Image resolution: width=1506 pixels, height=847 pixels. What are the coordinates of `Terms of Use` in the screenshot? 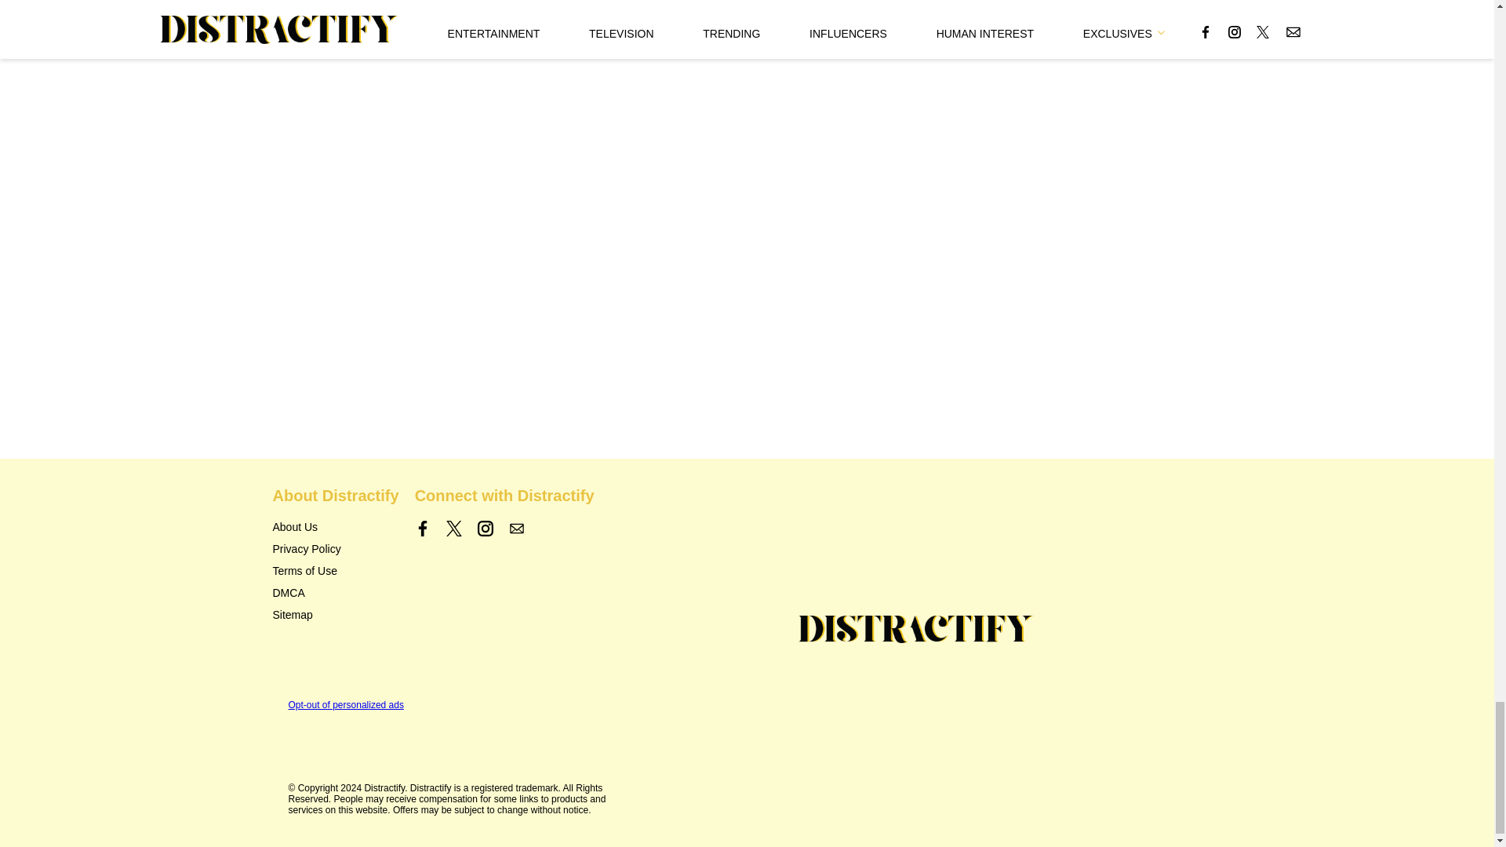 It's located at (304, 571).